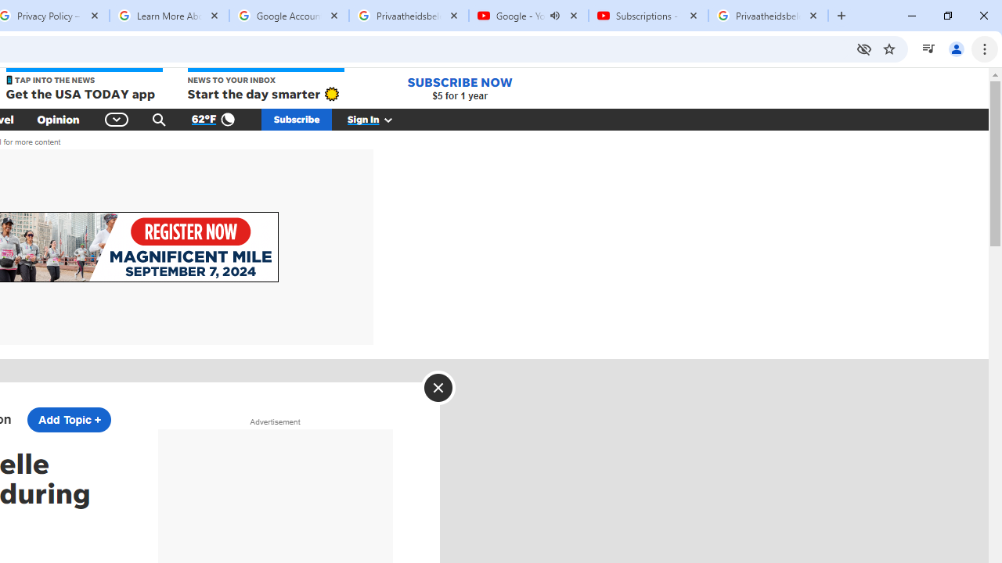 The height and width of the screenshot is (563, 1002). I want to click on Sign In, so click(378, 119).